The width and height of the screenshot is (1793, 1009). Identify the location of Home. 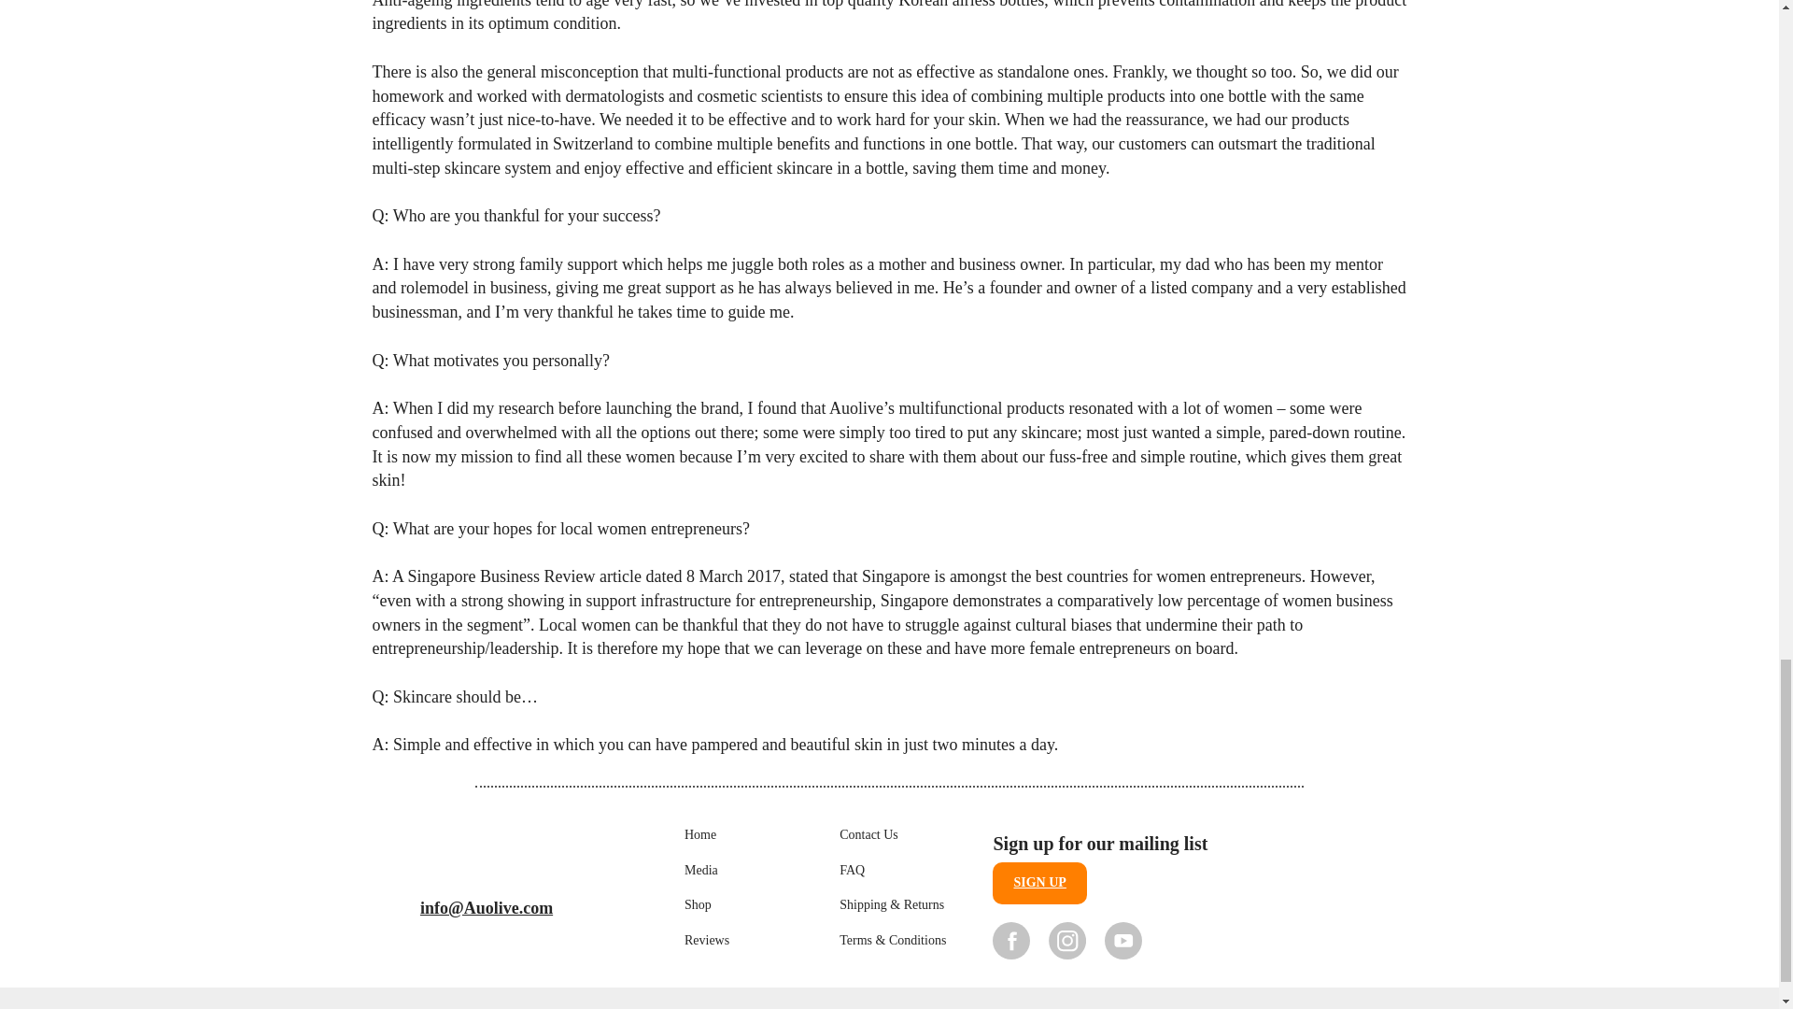
(700, 835).